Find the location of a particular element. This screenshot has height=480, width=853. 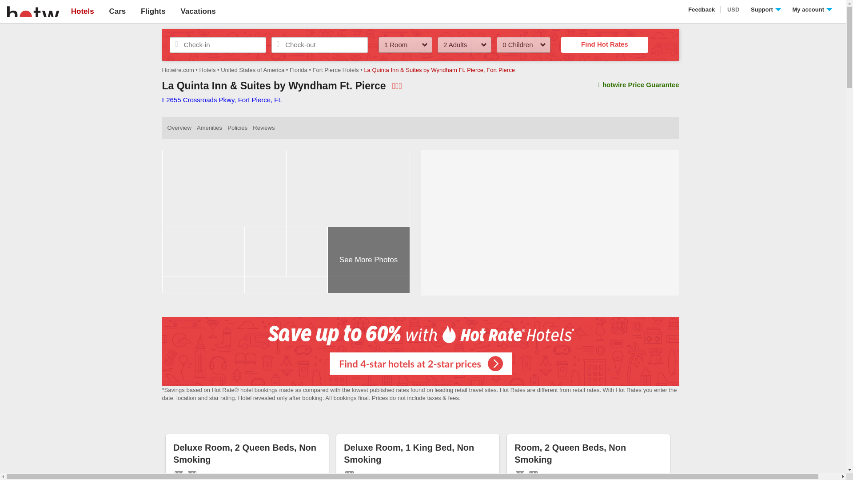

Vacations is located at coordinates (198, 11).